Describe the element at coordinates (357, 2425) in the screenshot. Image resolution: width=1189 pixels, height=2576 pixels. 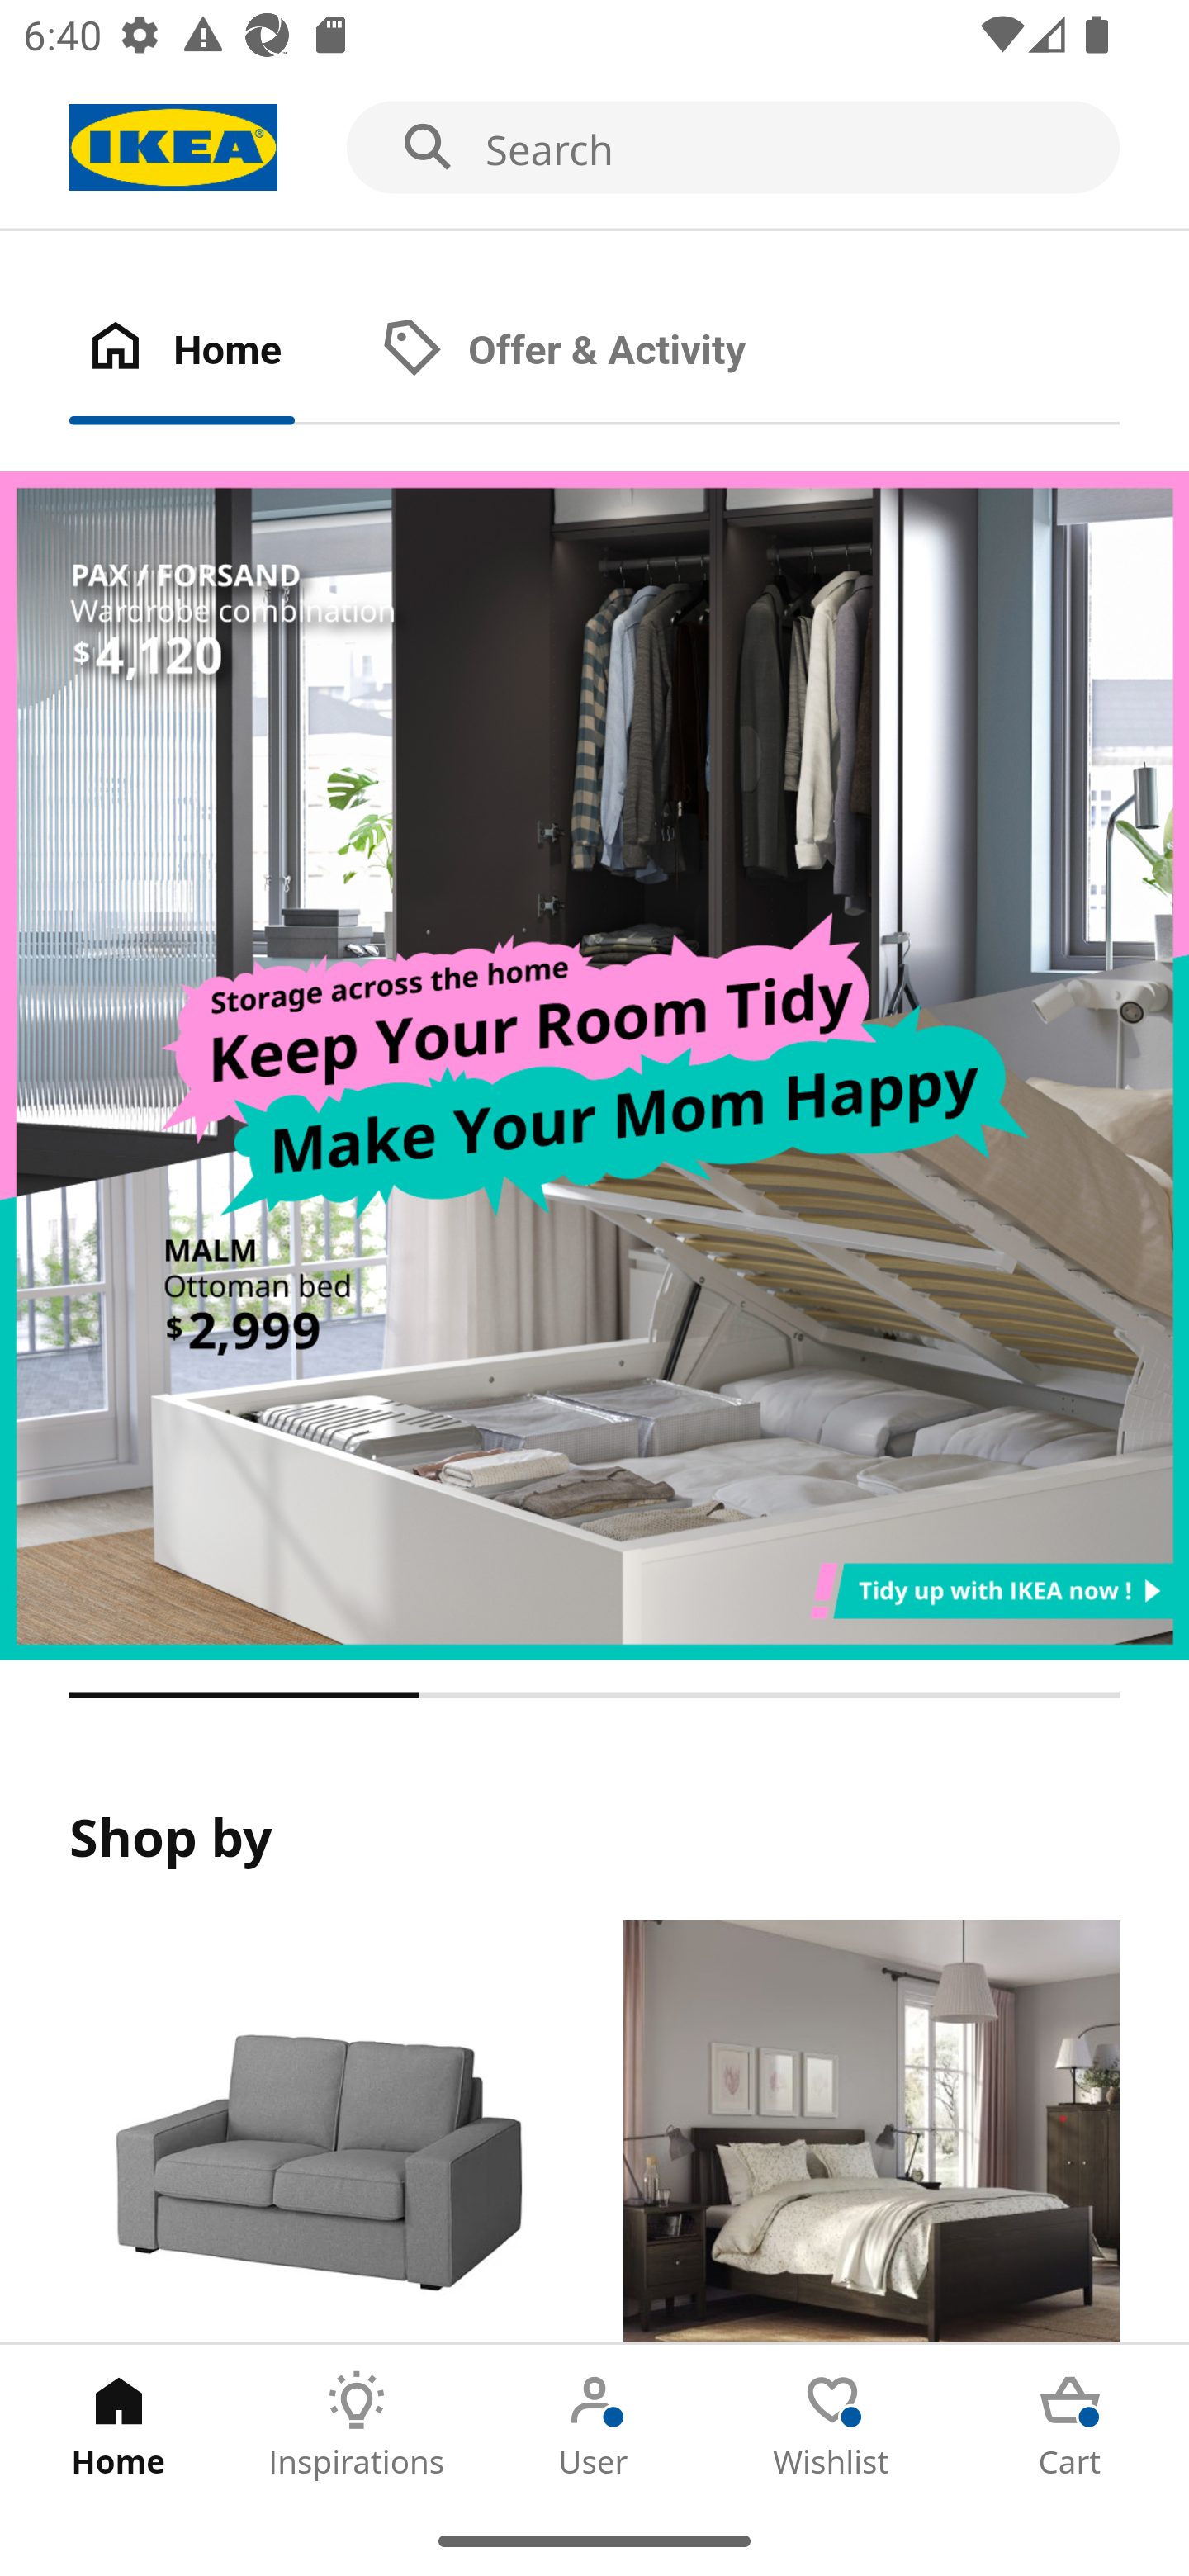
I see `Inspirations
Tab 2 of 5` at that location.